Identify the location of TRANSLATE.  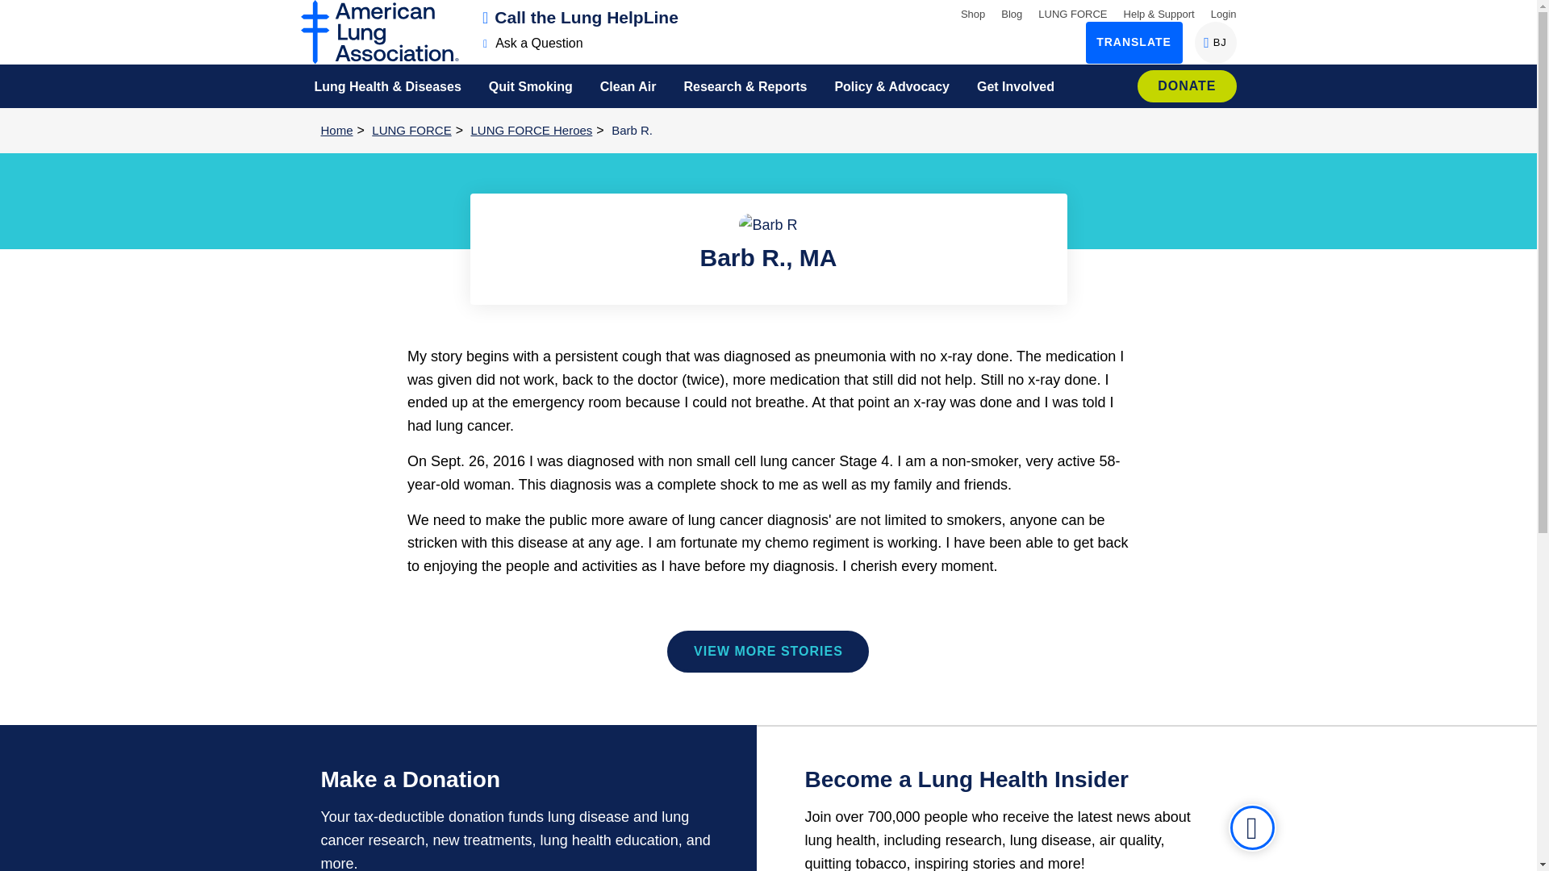
(1072, 13).